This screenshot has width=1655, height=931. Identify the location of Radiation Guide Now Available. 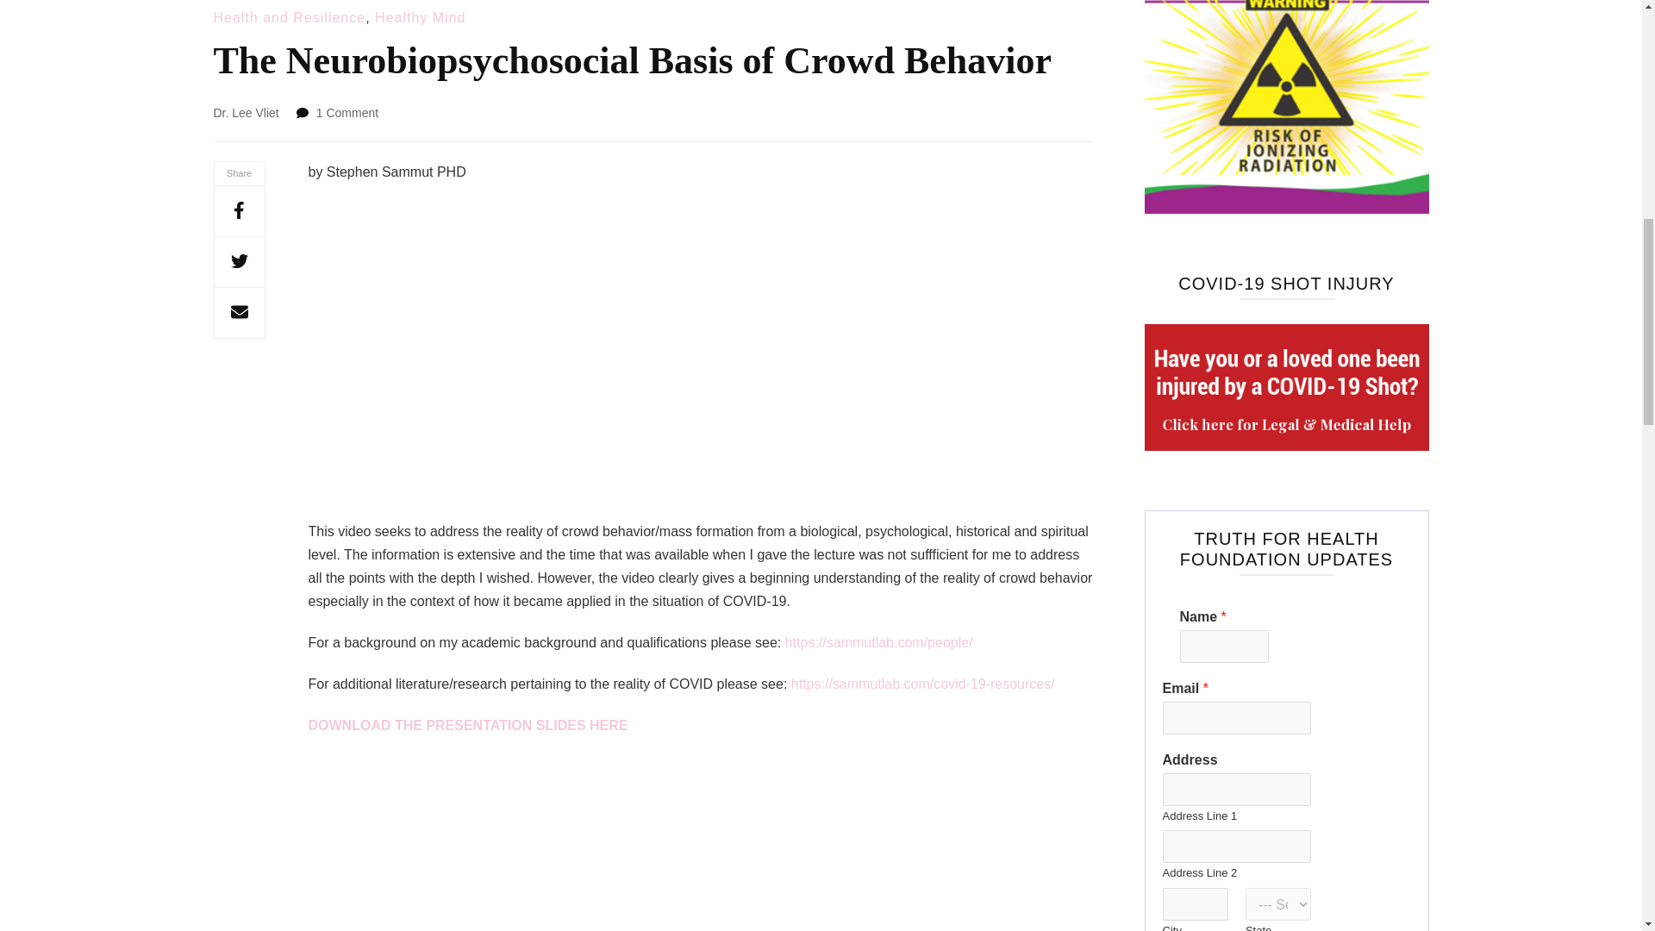
(1287, 107).